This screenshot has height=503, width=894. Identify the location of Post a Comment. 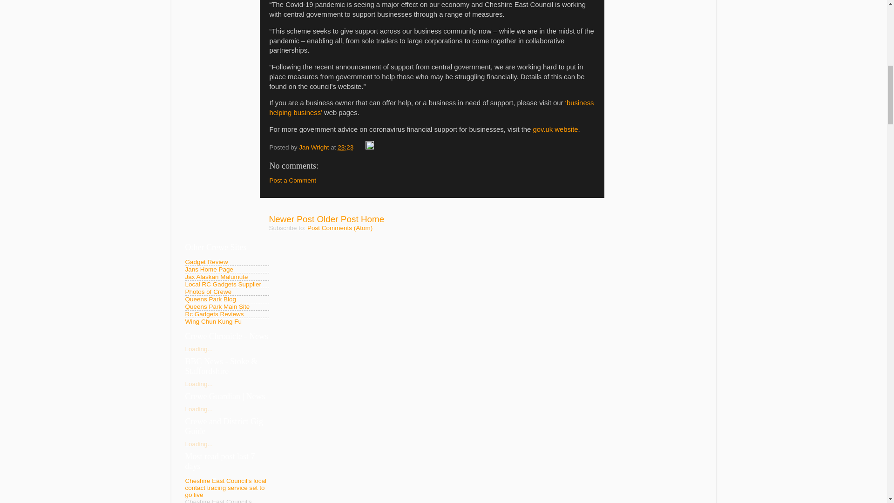
(292, 181).